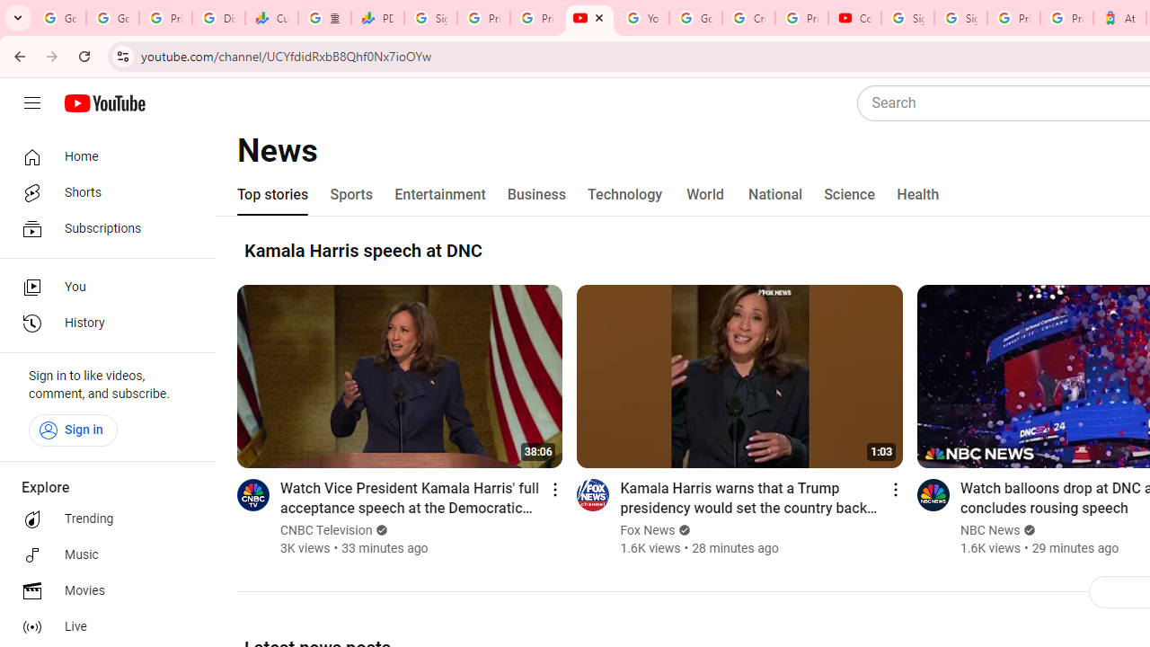 Image resolution: width=1150 pixels, height=647 pixels. I want to click on Movies, so click(102, 591).